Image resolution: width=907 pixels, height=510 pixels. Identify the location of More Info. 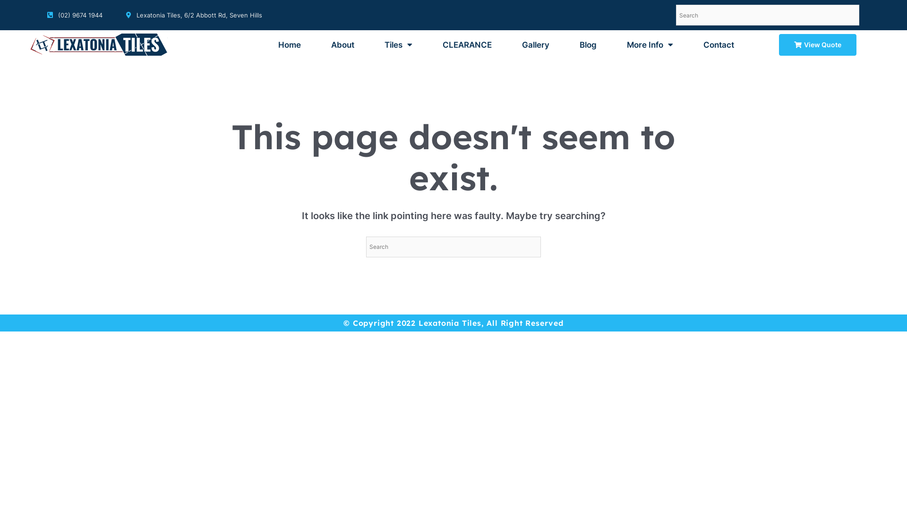
(650, 45).